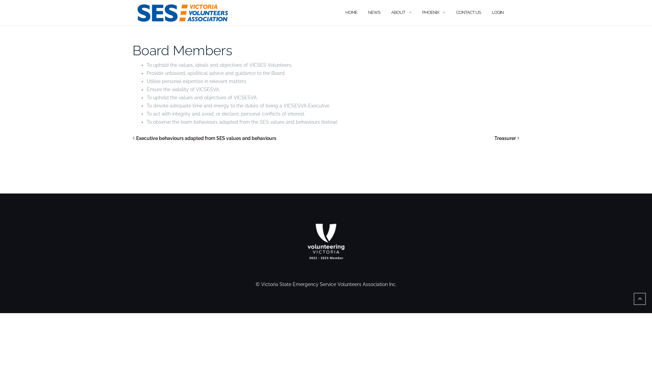  Describe the element at coordinates (498, 13) in the screenshot. I see `LOGIN` at that location.